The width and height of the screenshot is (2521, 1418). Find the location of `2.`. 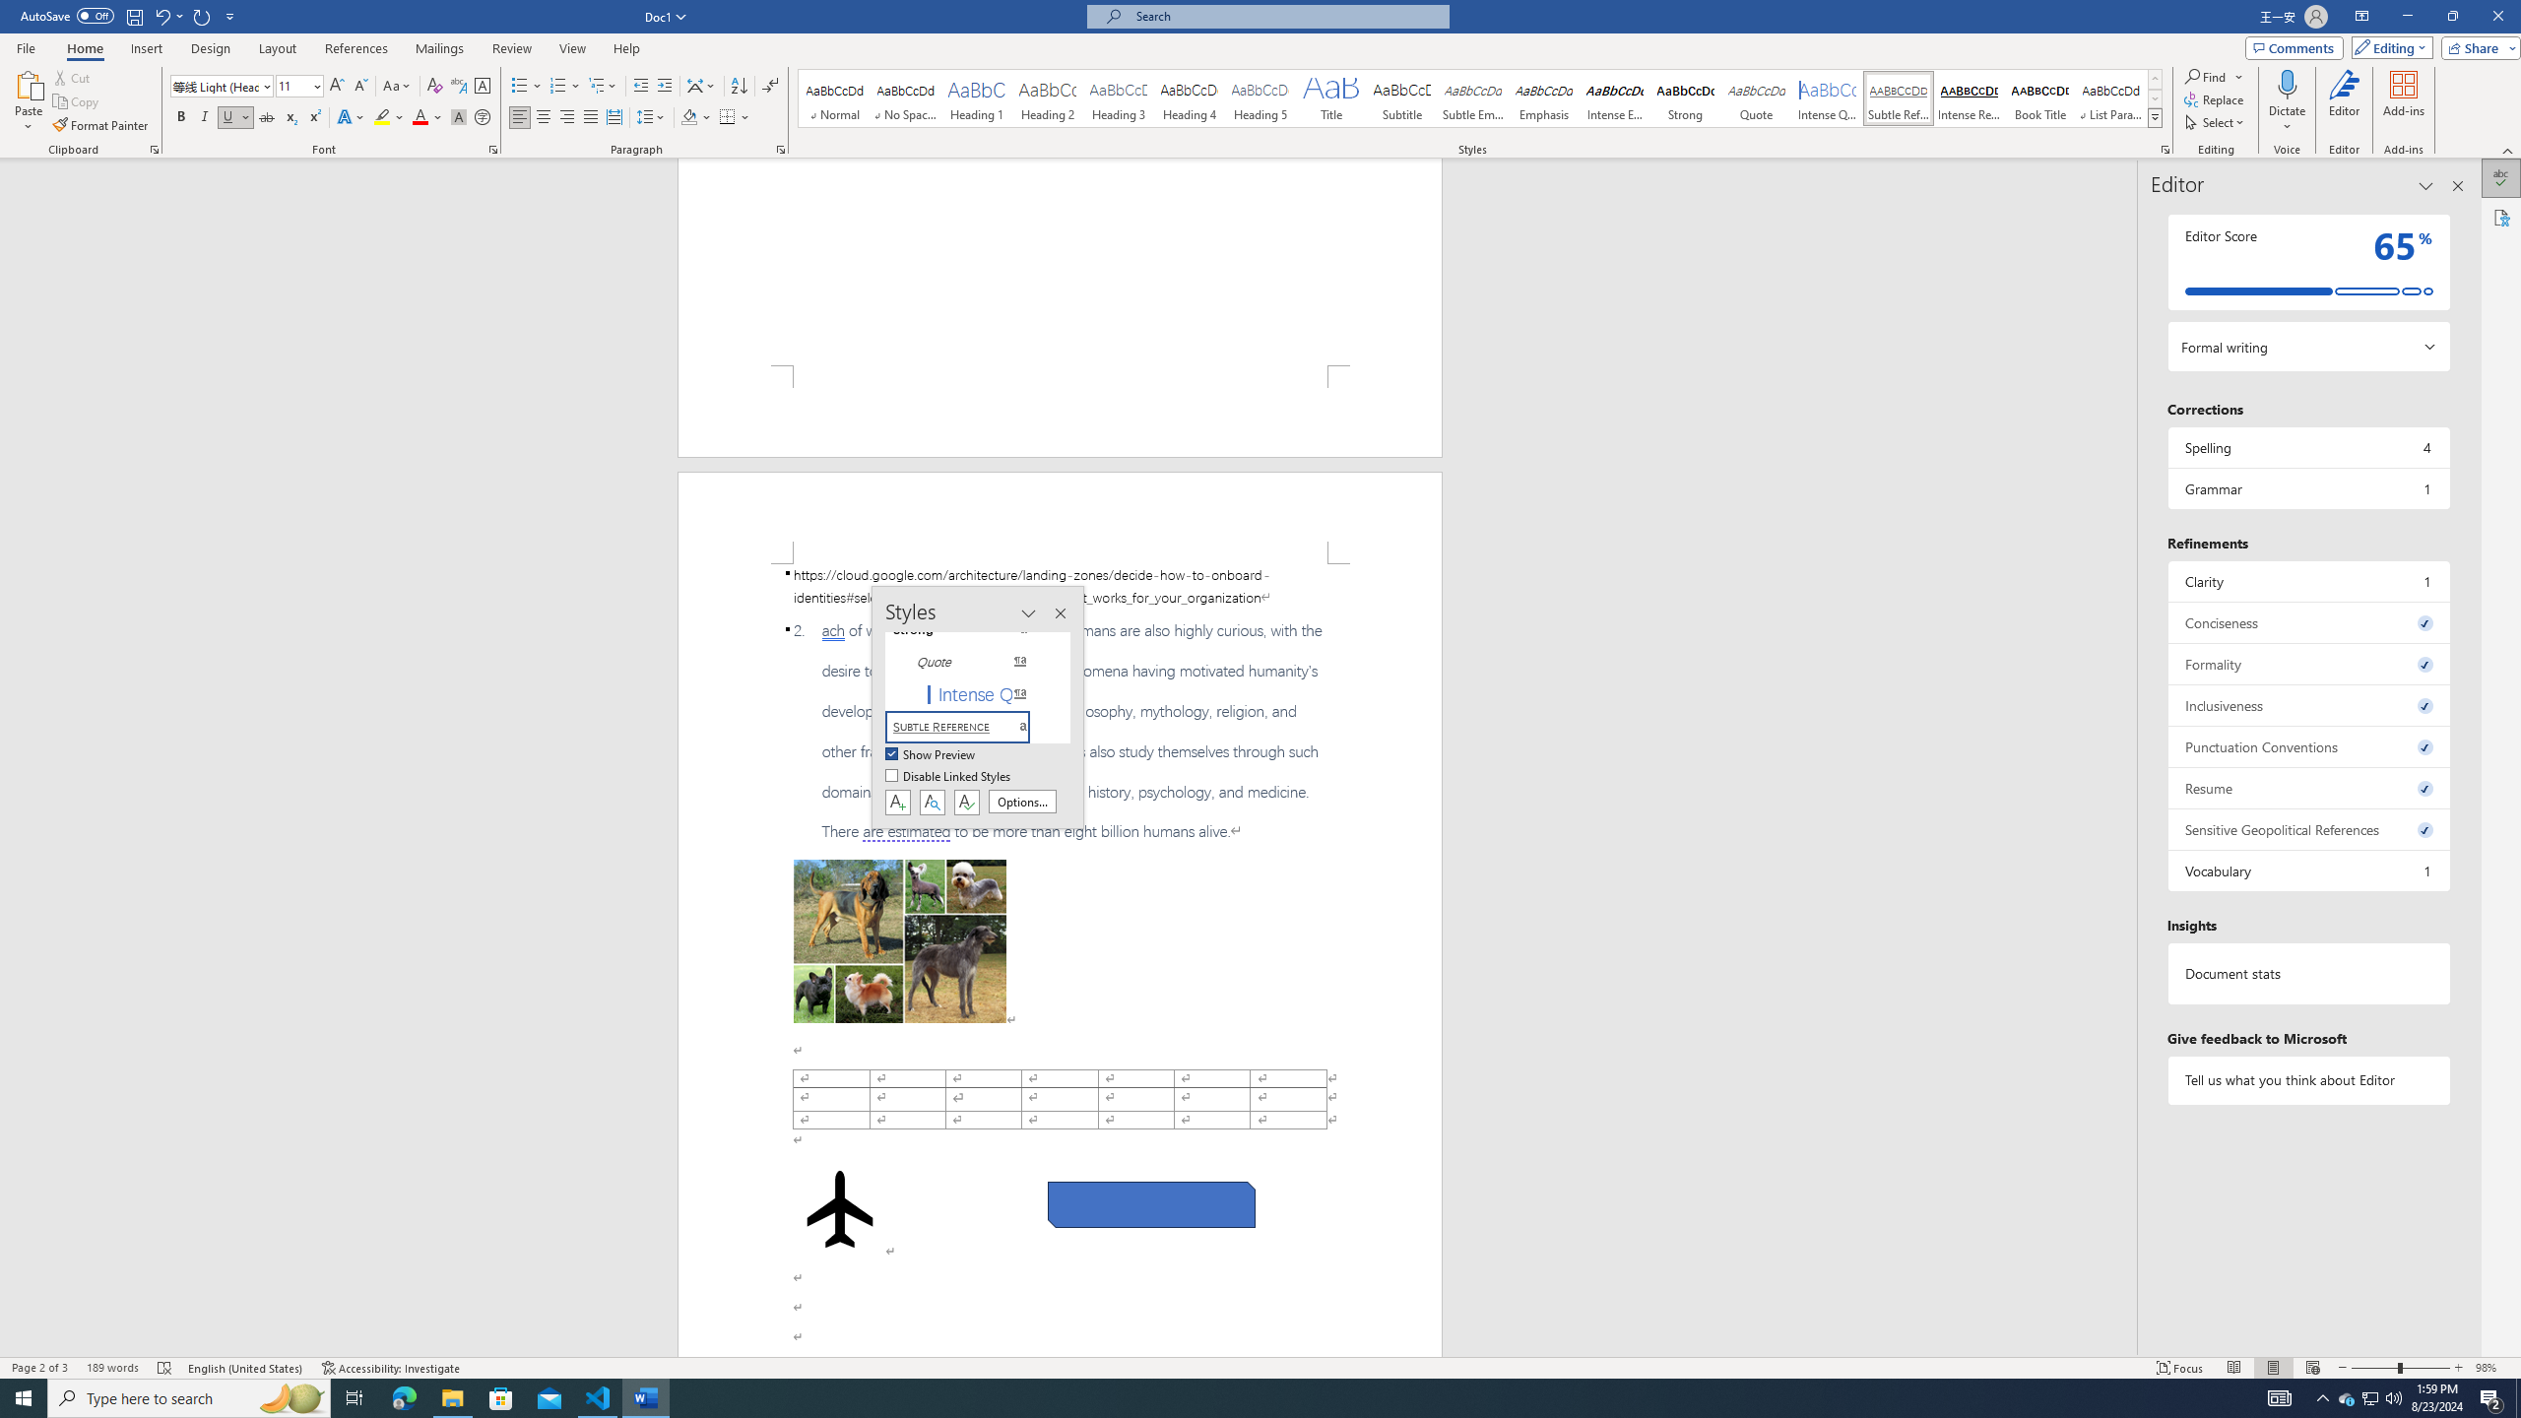

2. is located at coordinates (1060, 731).